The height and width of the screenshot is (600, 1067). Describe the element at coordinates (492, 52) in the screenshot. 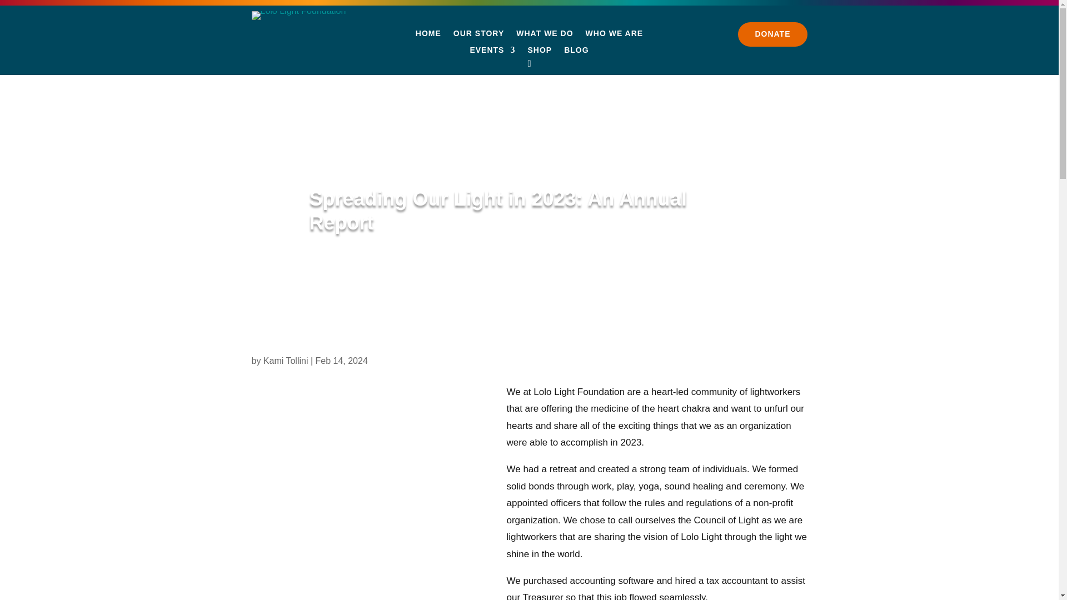

I see `EVENTS` at that location.